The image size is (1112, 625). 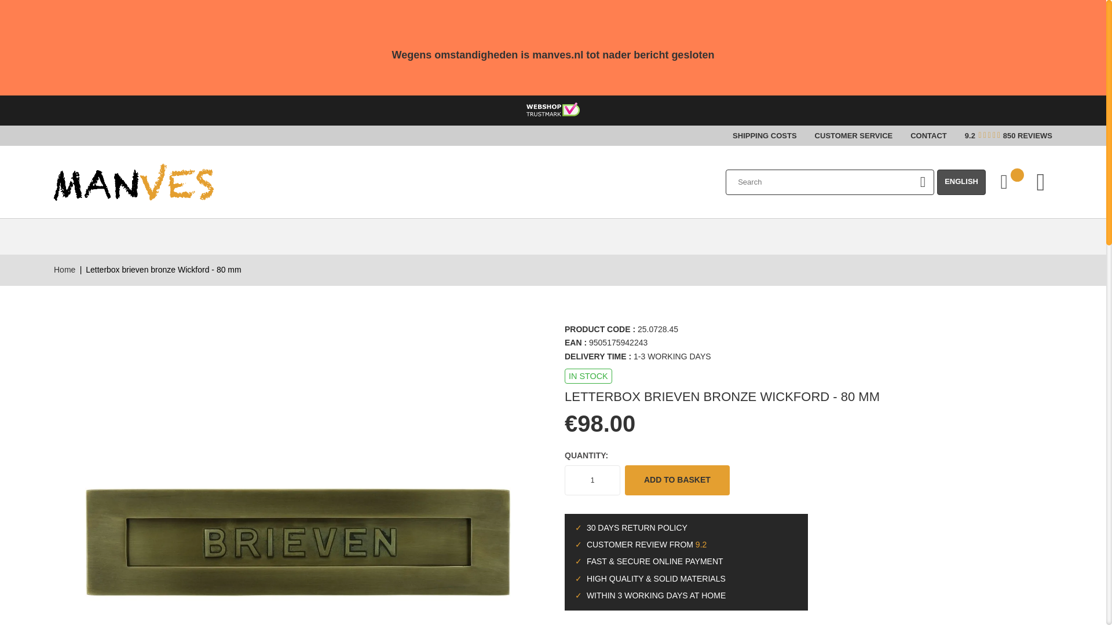 What do you see at coordinates (922, 182) in the screenshot?
I see `Search` at bounding box center [922, 182].